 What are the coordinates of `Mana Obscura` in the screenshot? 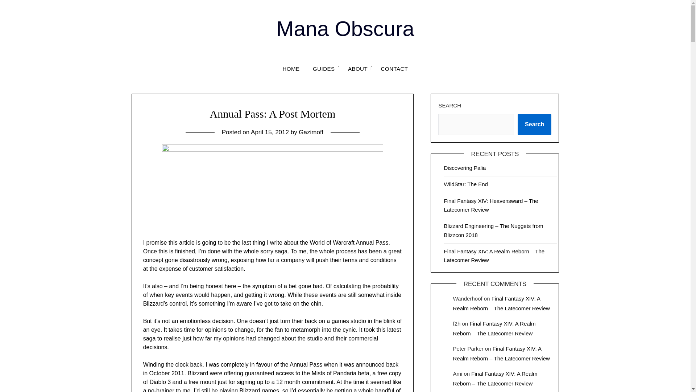 It's located at (345, 28).